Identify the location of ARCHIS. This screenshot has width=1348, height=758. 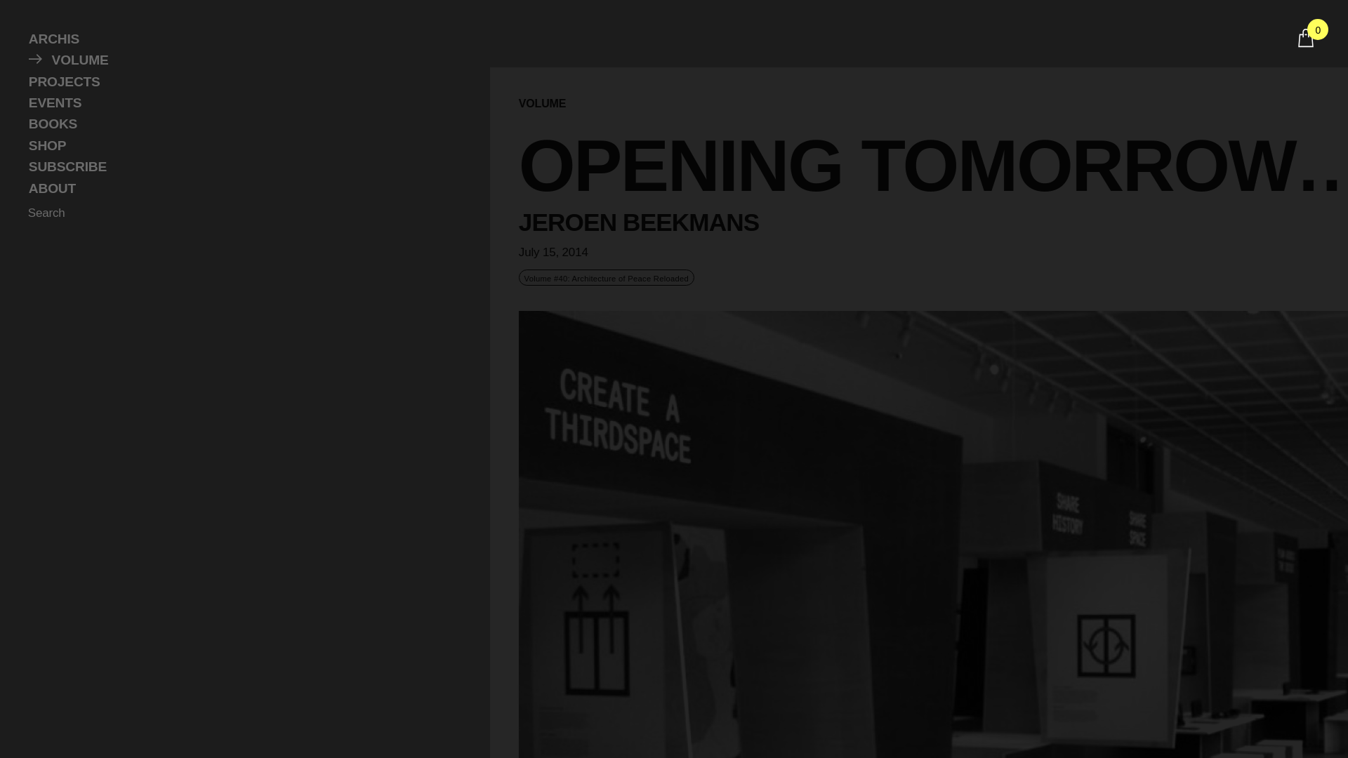
(240, 39).